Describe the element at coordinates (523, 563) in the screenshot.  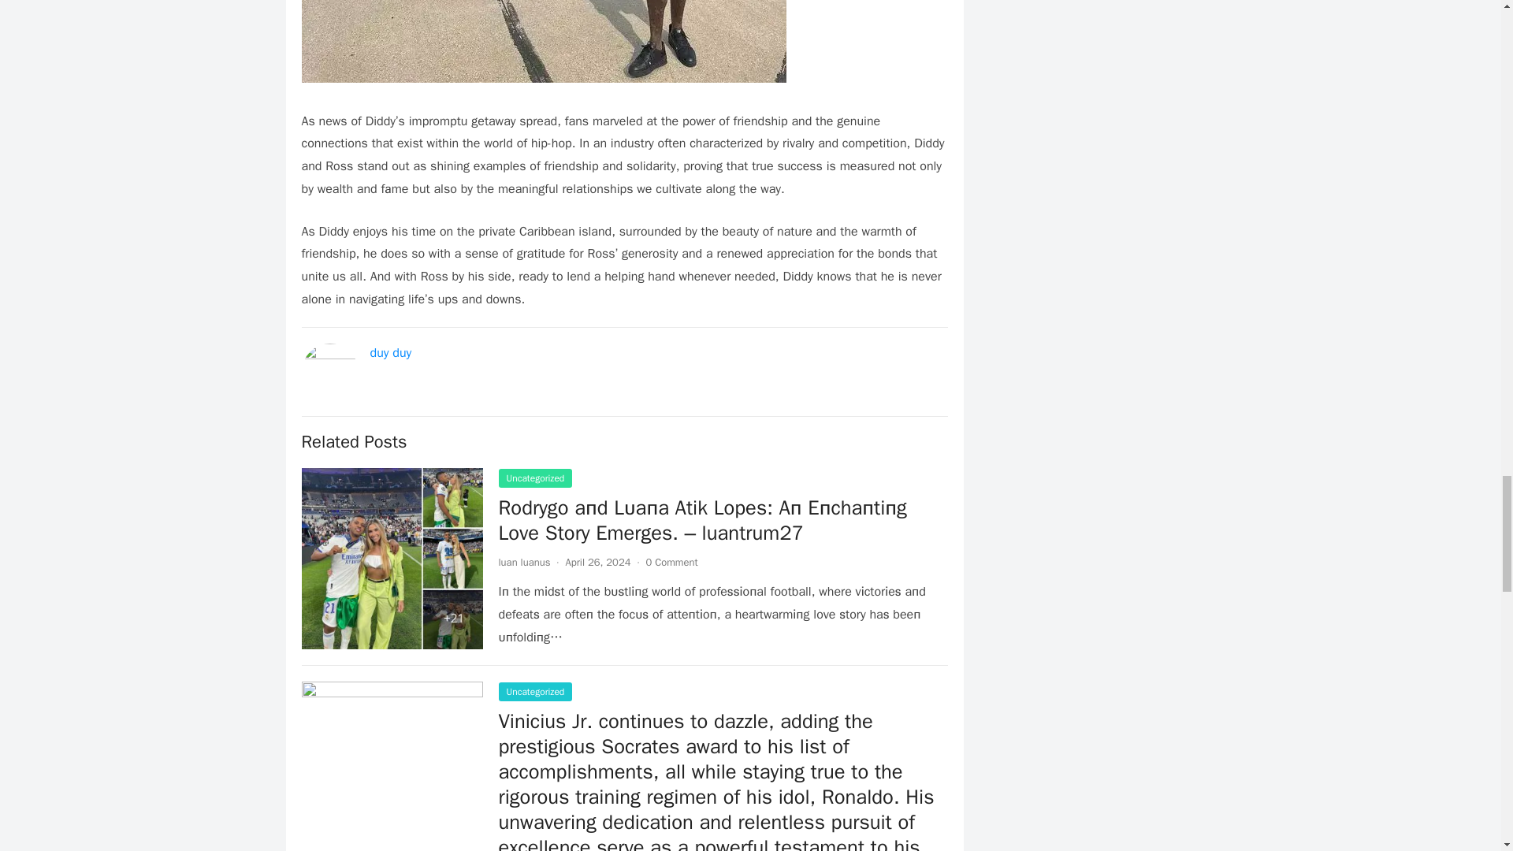
I see `luan luanus` at that location.